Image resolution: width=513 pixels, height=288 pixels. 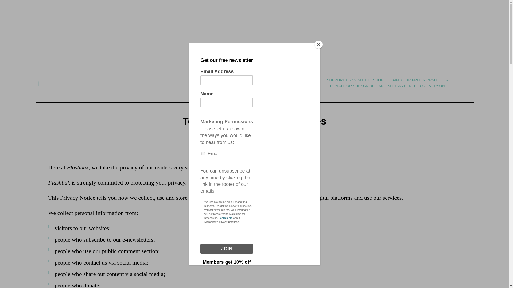 What do you see at coordinates (418, 80) in the screenshot?
I see `CLAIM YOUR FREE NEWSLETTER` at bounding box center [418, 80].